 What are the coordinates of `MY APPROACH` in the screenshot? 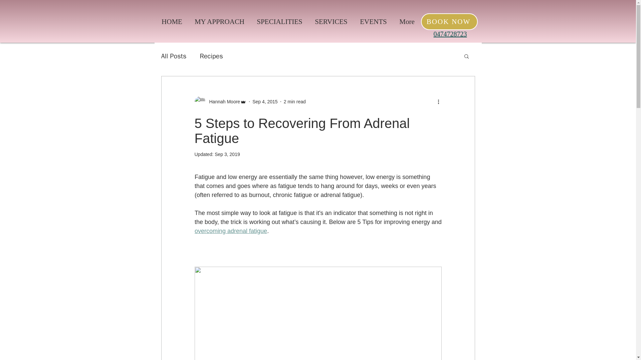 It's located at (219, 21).